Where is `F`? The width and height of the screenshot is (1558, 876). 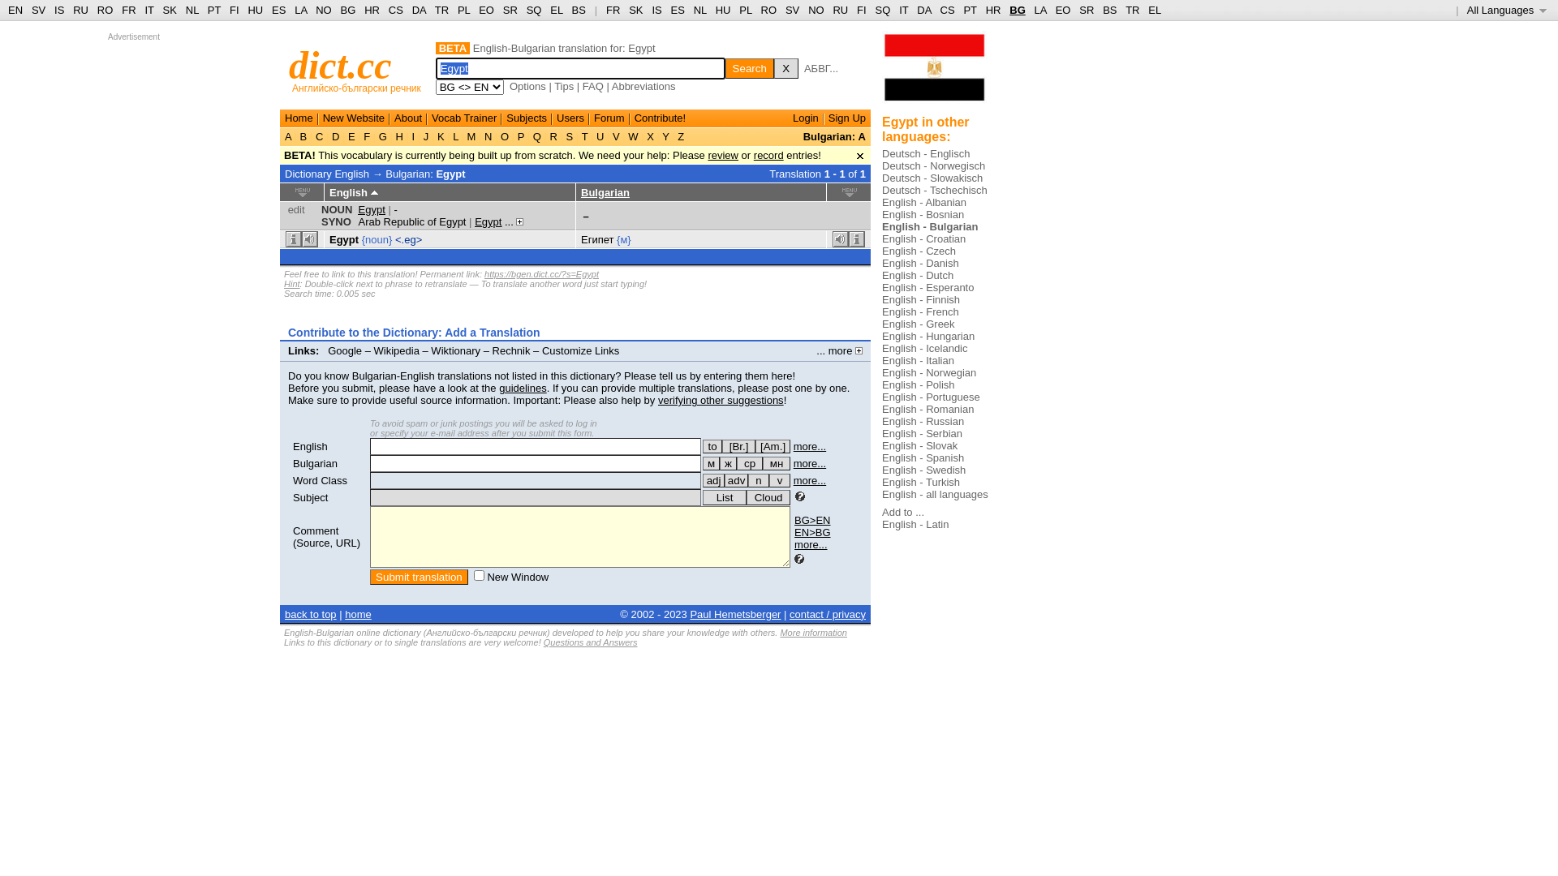
F is located at coordinates (367, 136).